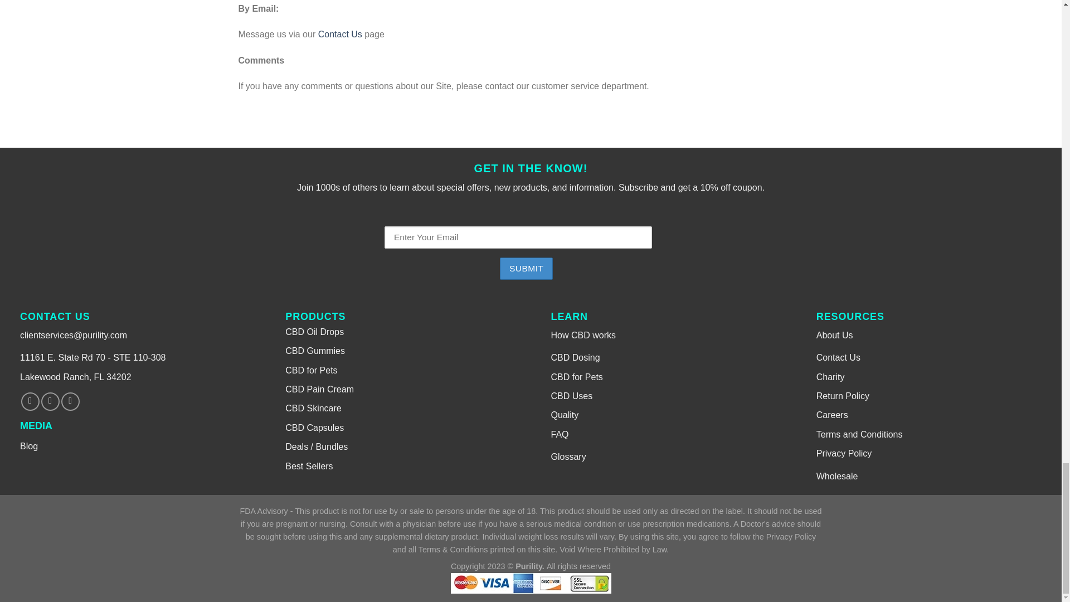 The image size is (1070, 602). Describe the element at coordinates (313, 408) in the screenshot. I see `CBD Skincare` at that location.